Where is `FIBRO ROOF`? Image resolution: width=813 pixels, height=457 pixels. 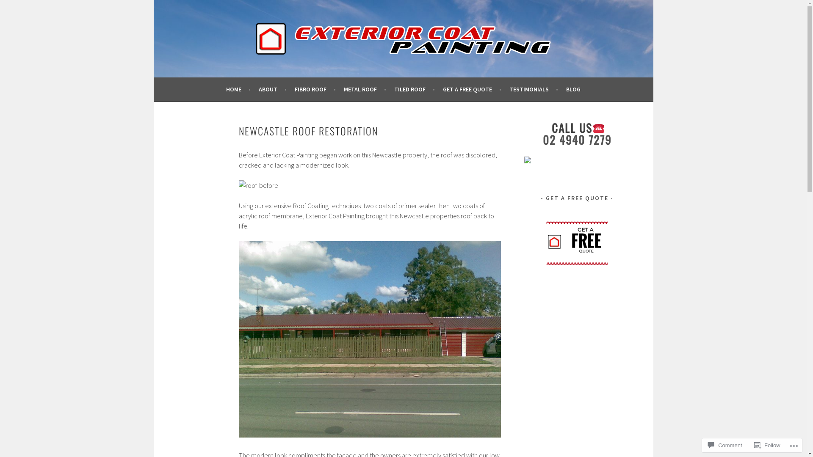 FIBRO ROOF is located at coordinates (315, 89).